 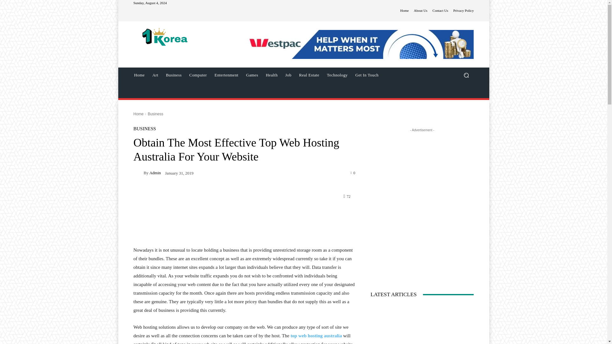 What do you see at coordinates (288, 75) in the screenshot?
I see `Job` at bounding box center [288, 75].